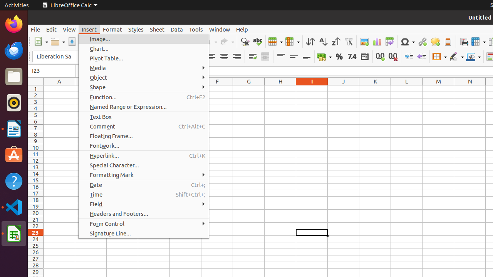 The height and width of the screenshot is (277, 493). I want to click on Center Vertically, so click(293, 57).